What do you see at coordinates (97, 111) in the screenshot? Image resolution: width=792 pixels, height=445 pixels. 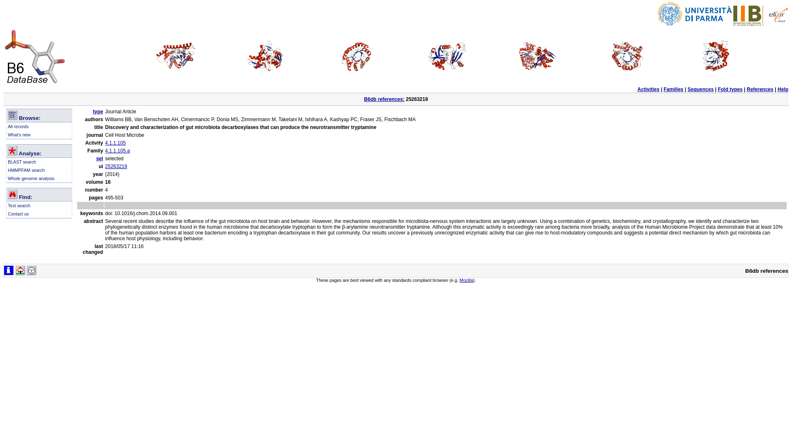 I see `type` at bounding box center [97, 111].